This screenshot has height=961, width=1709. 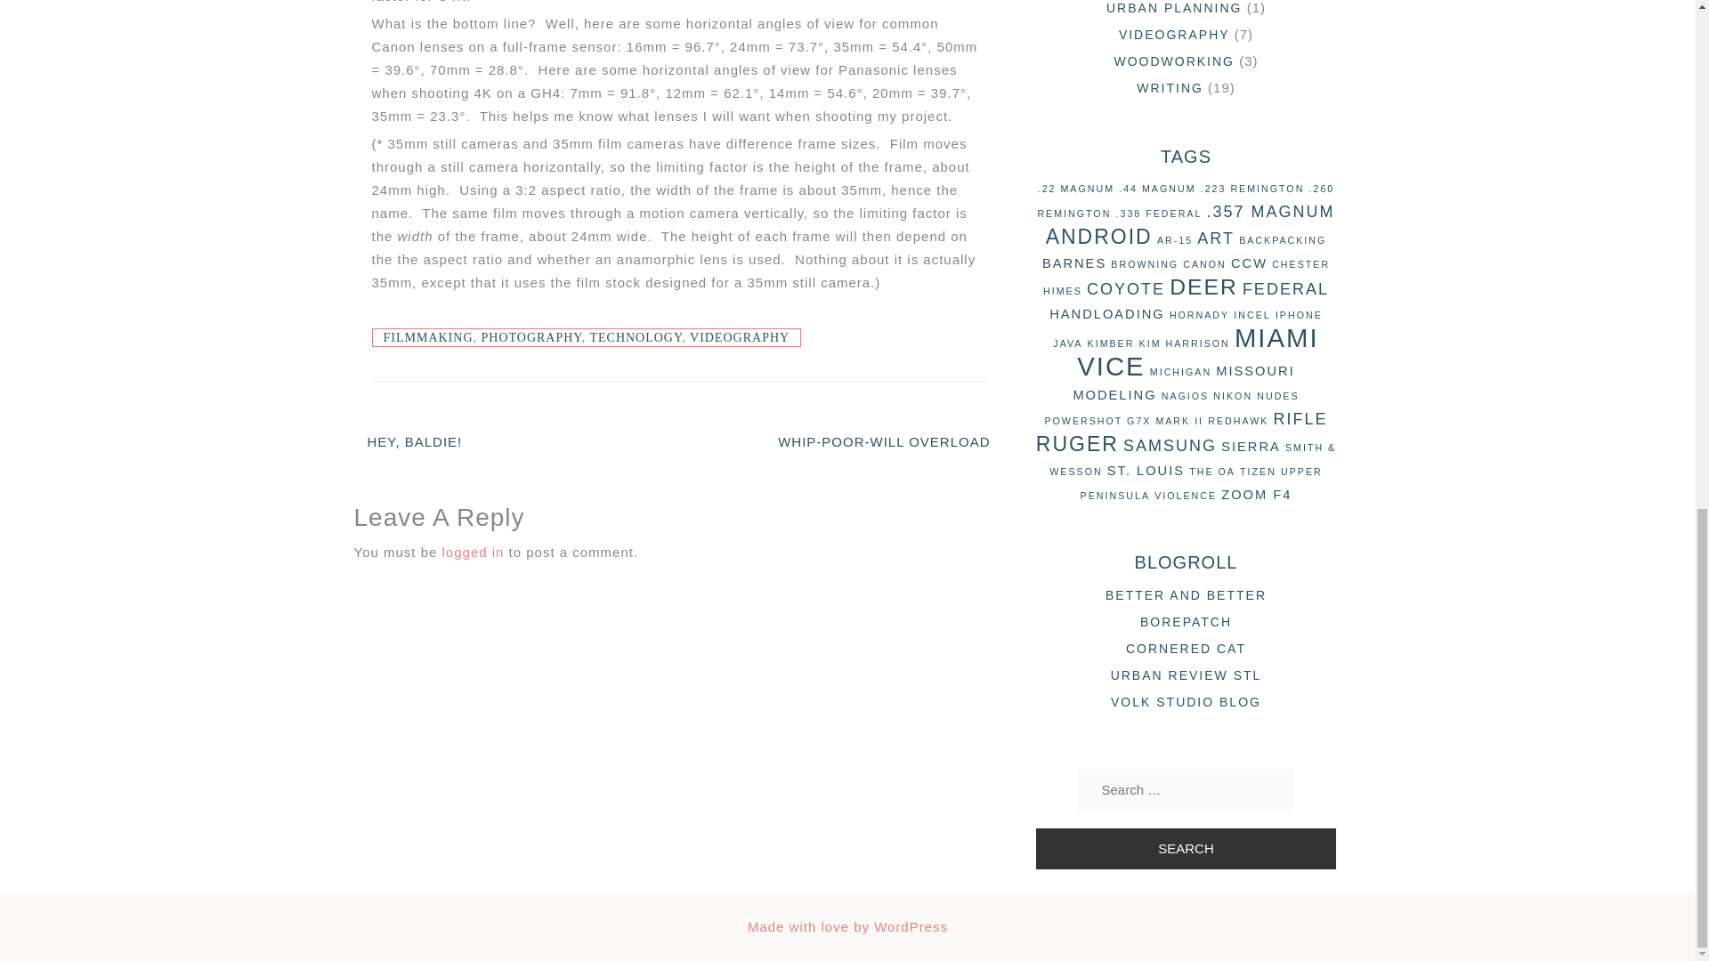 I want to click on FILMMAKING, so click(x=427, y=336).